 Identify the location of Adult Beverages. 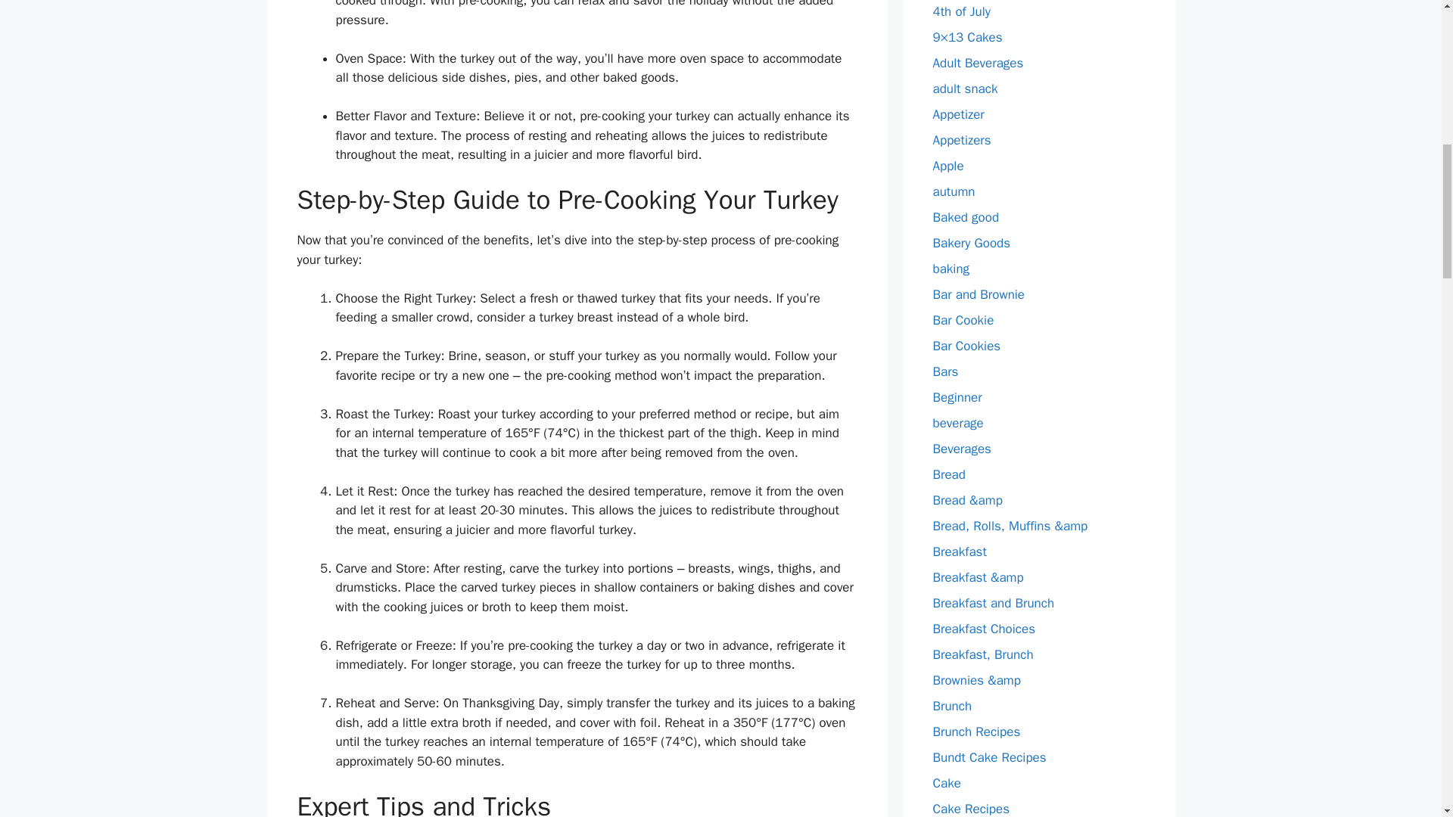
(978, 62).